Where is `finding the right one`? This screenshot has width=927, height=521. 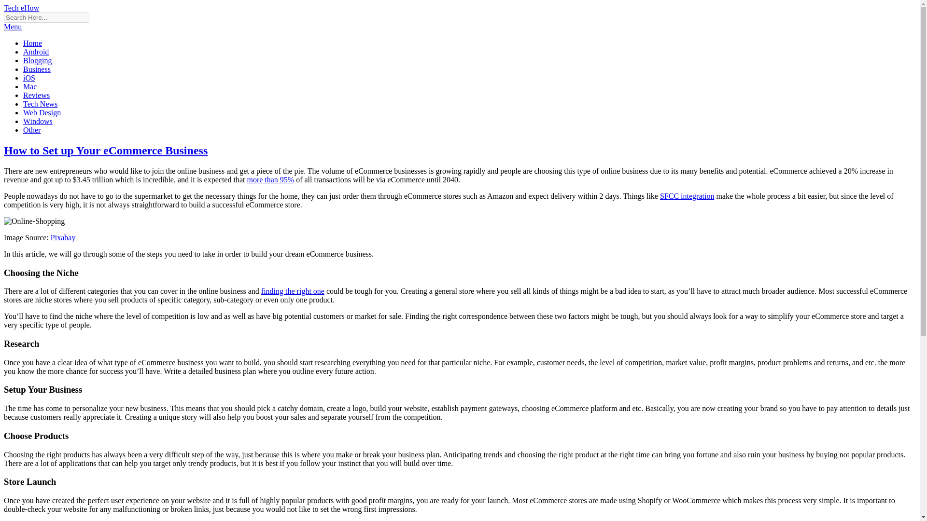 finding the right one is located at coordinates (293, 291).